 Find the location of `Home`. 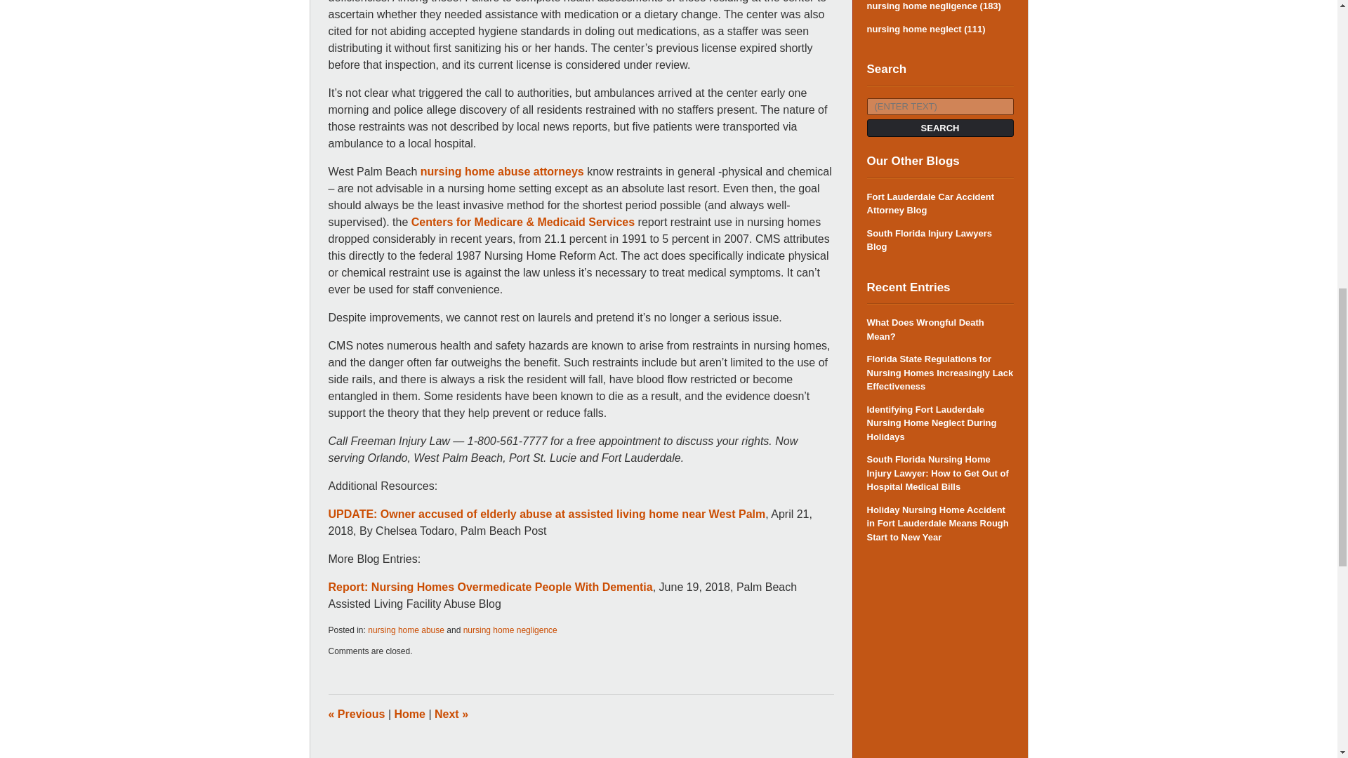

Home is located at coordinates (410, 714).